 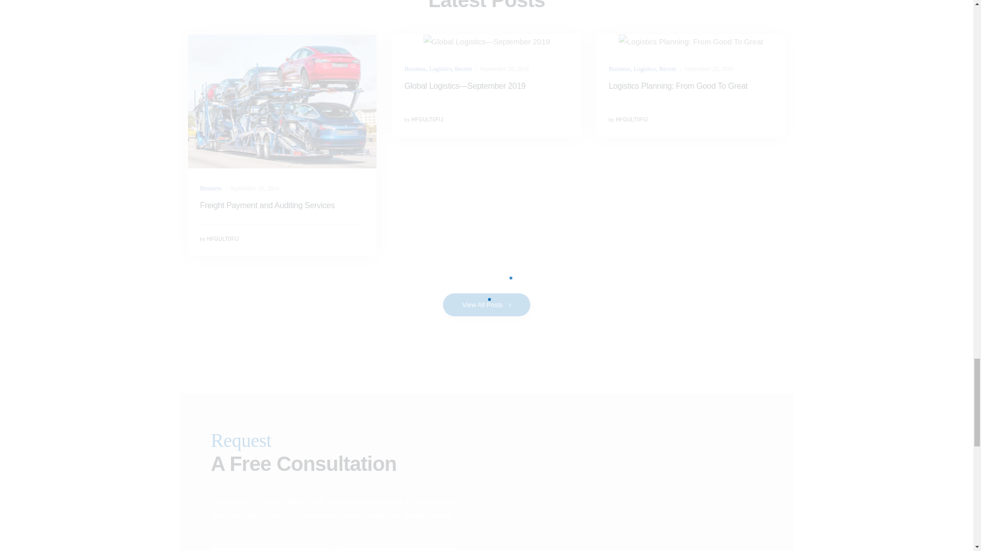 I want to click on Business, so click(x=415, y=68).